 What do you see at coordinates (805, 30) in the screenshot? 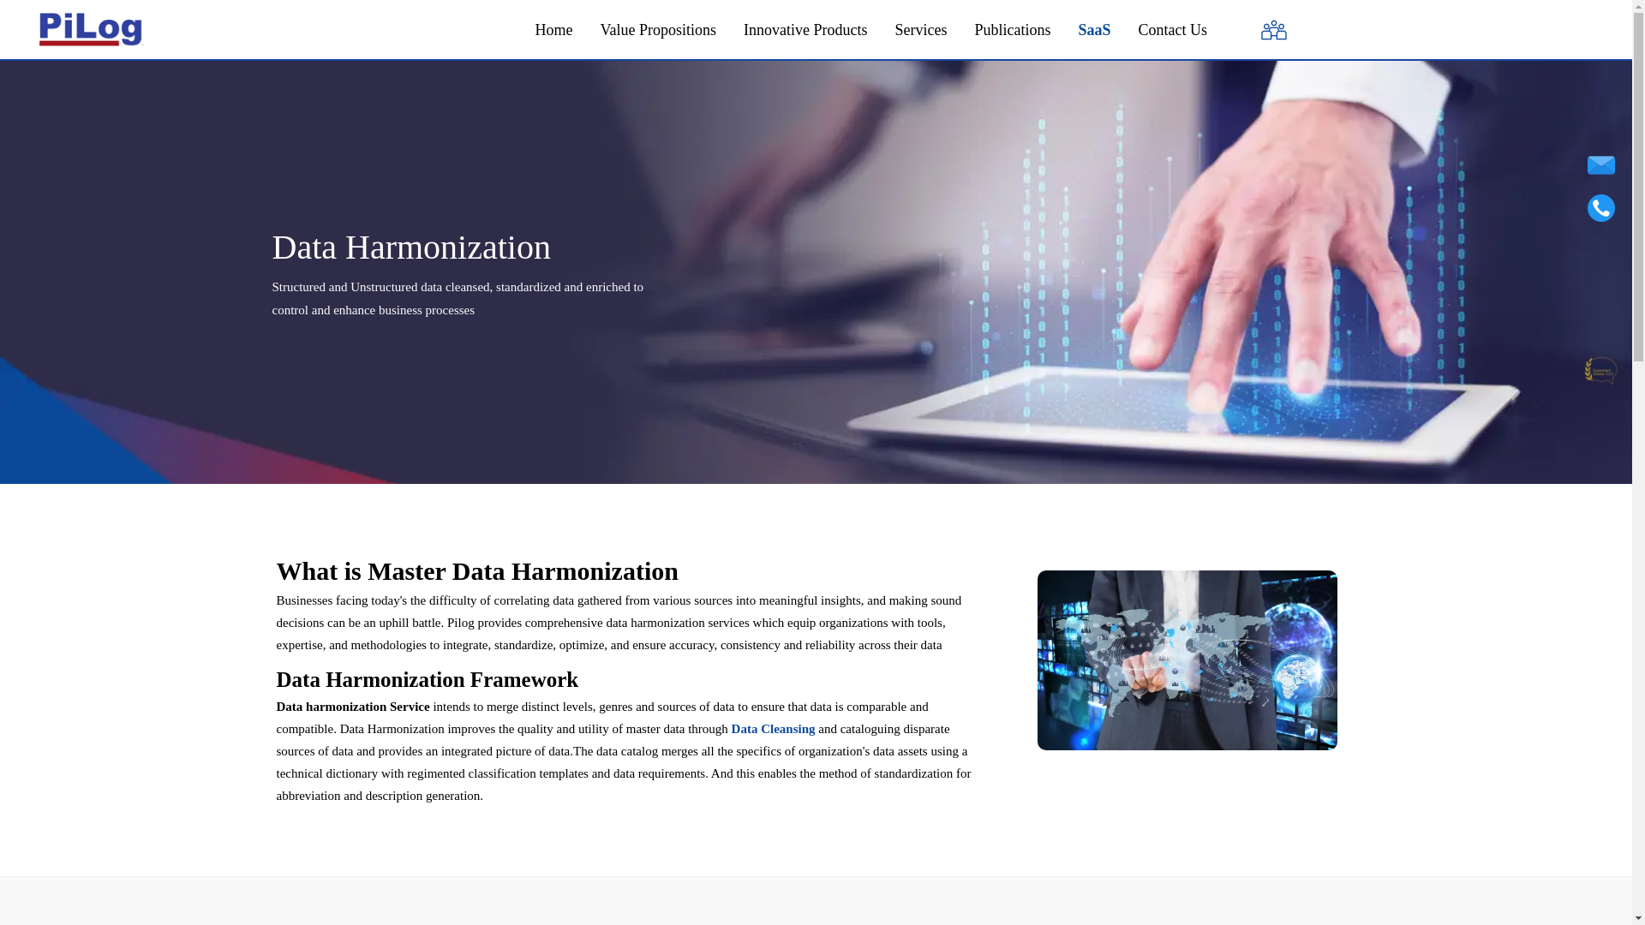
I see `Innovative Products` at bounding box center [805, 30].